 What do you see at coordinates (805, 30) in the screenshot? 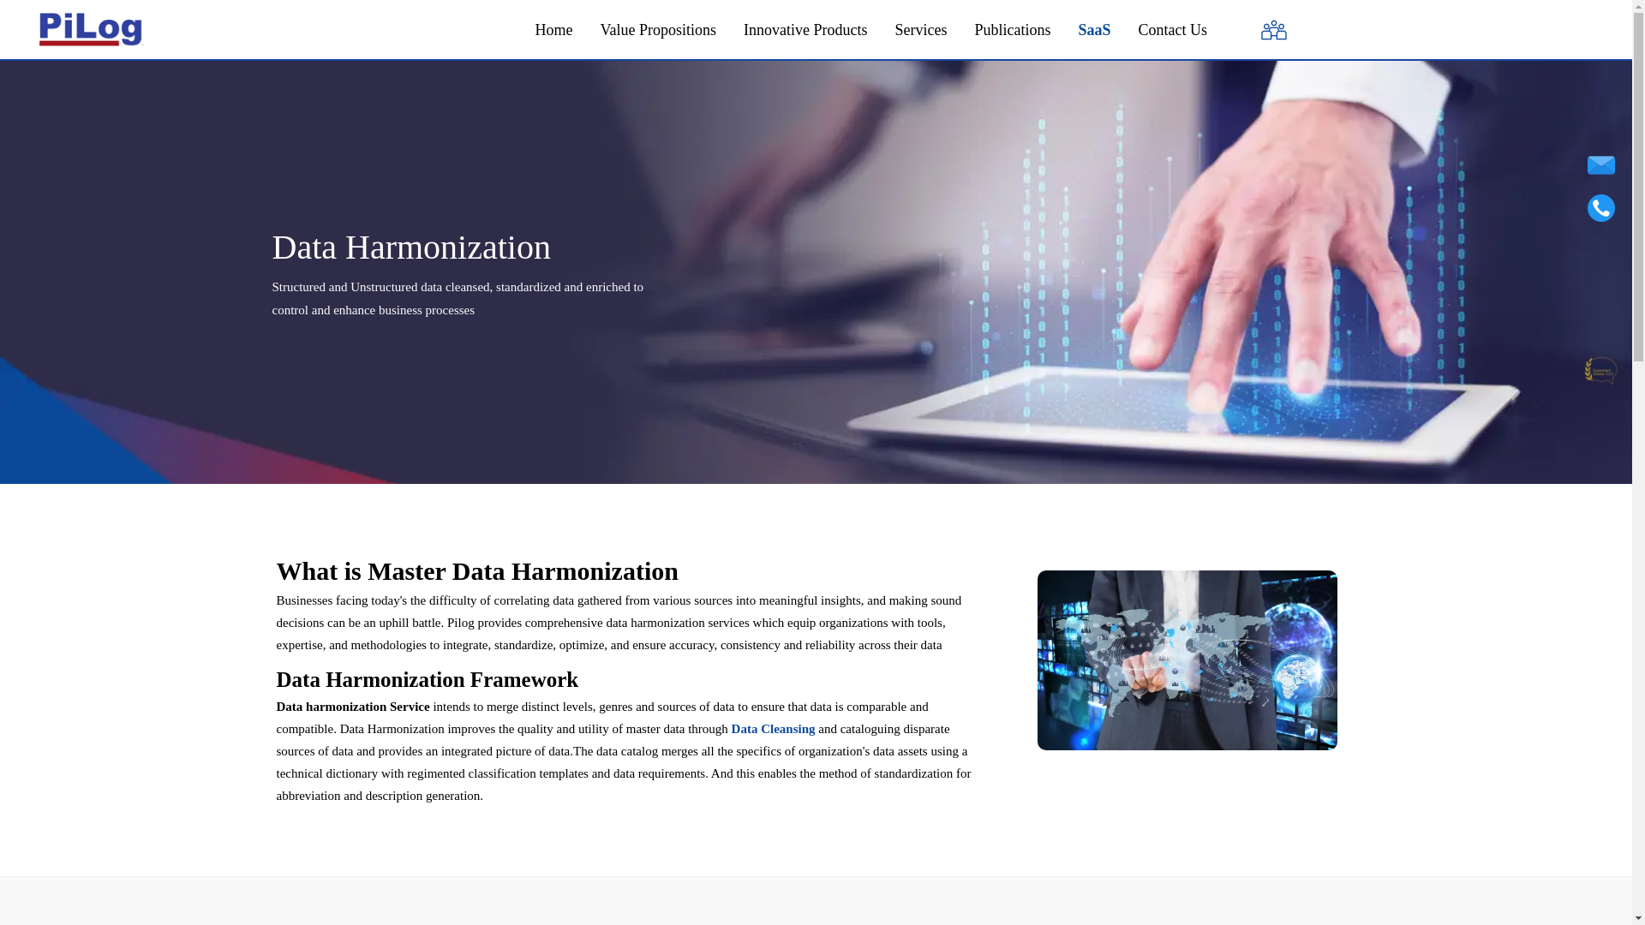
I see `Innovative Products` at bounding box center [805, 30].